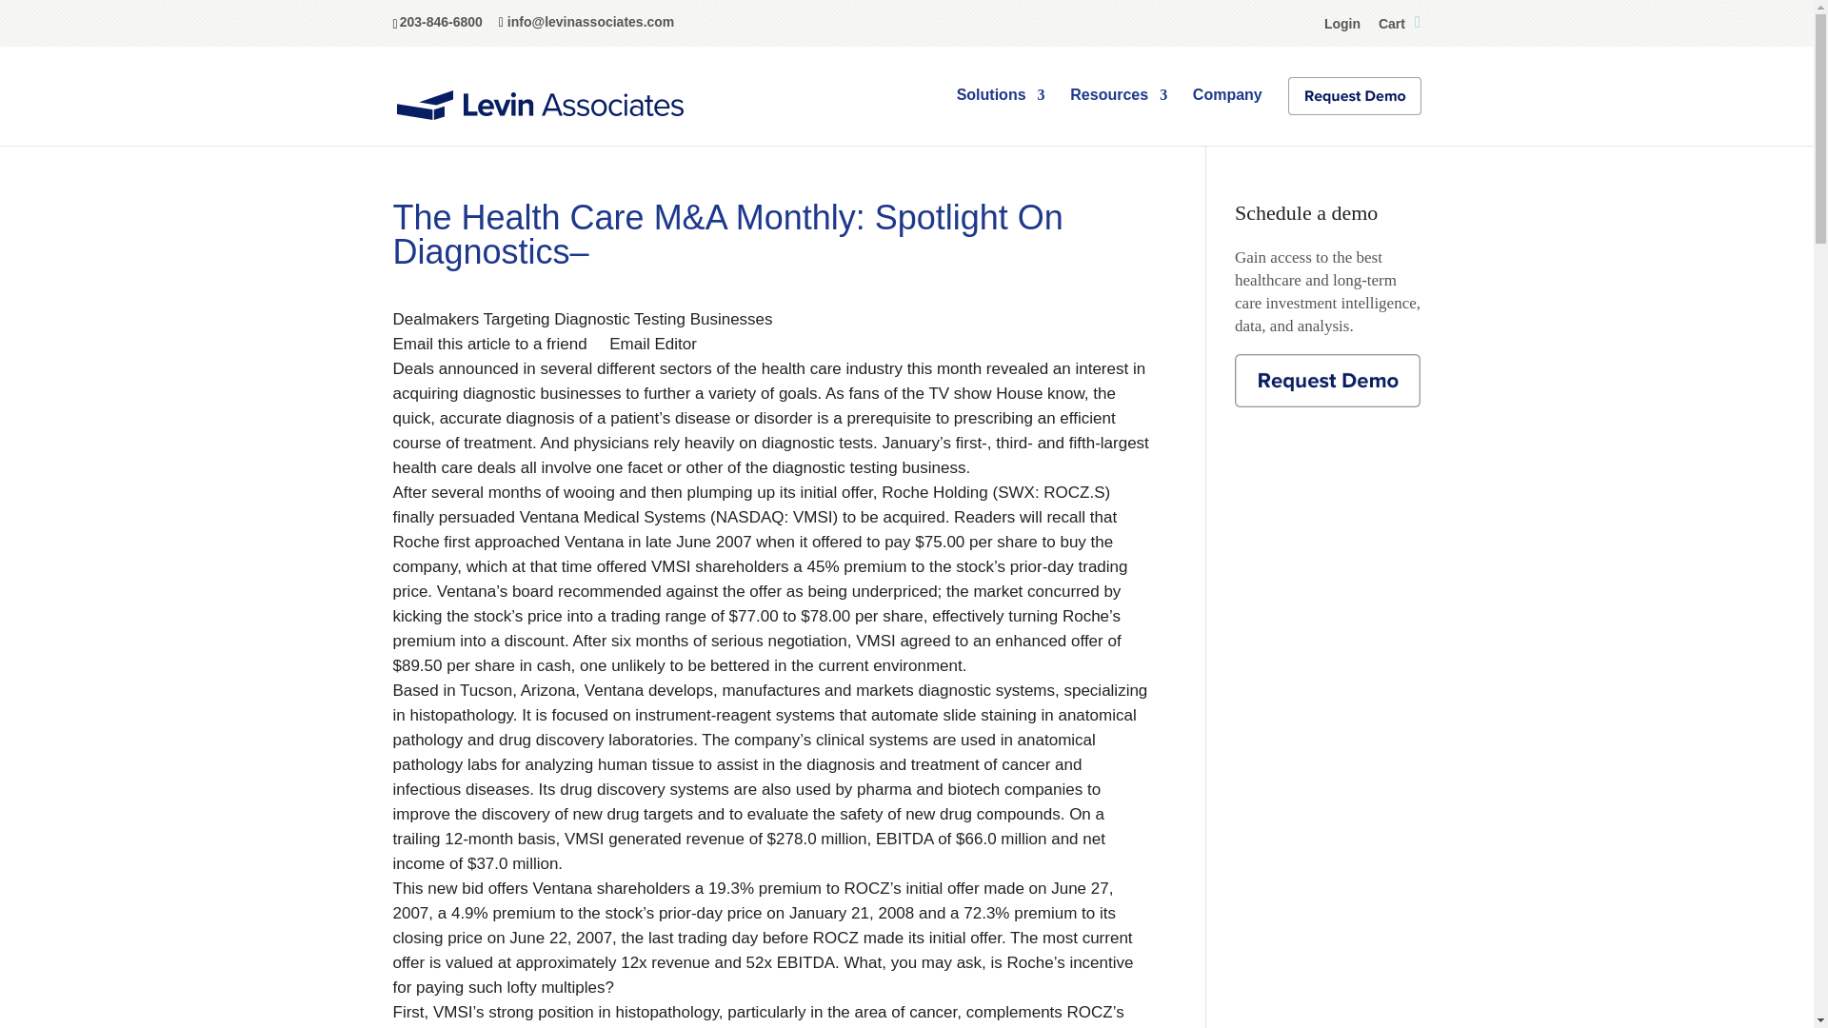  I want to click on Company, so click(1228, 110).